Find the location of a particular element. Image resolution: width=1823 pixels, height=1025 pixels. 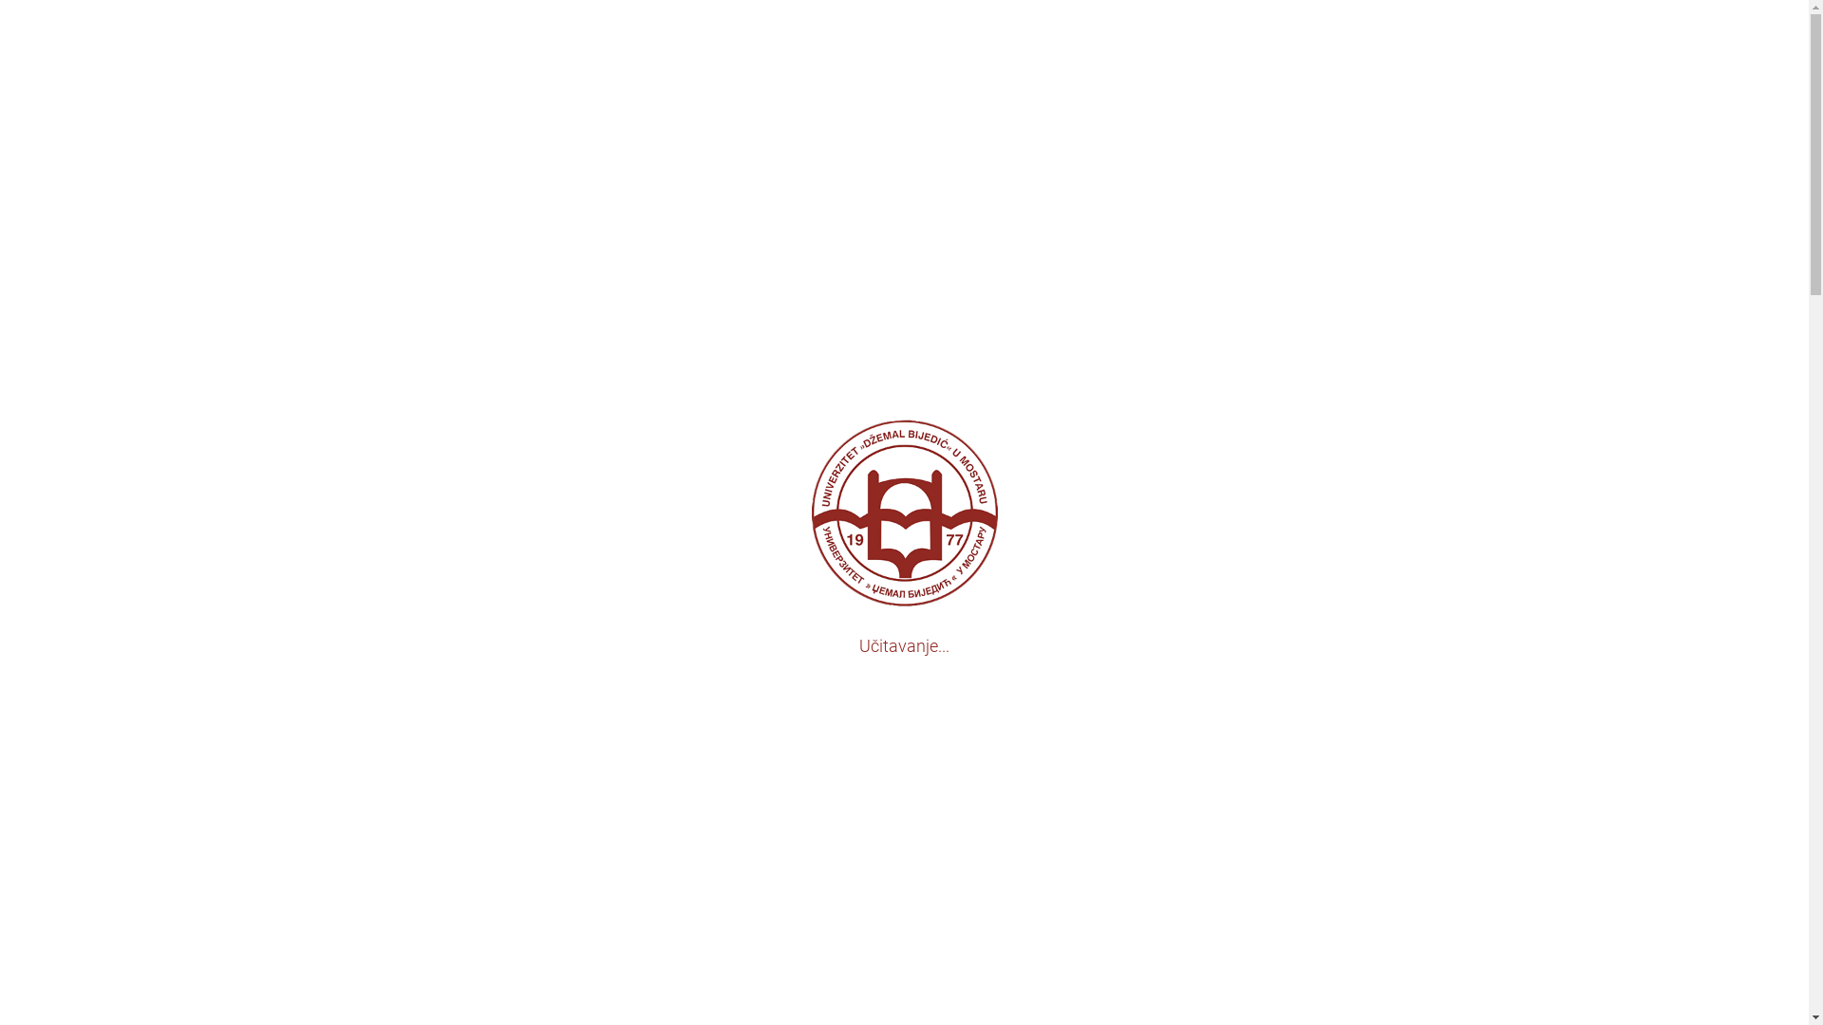

Bosanski is located at coordinates (1775, 626).